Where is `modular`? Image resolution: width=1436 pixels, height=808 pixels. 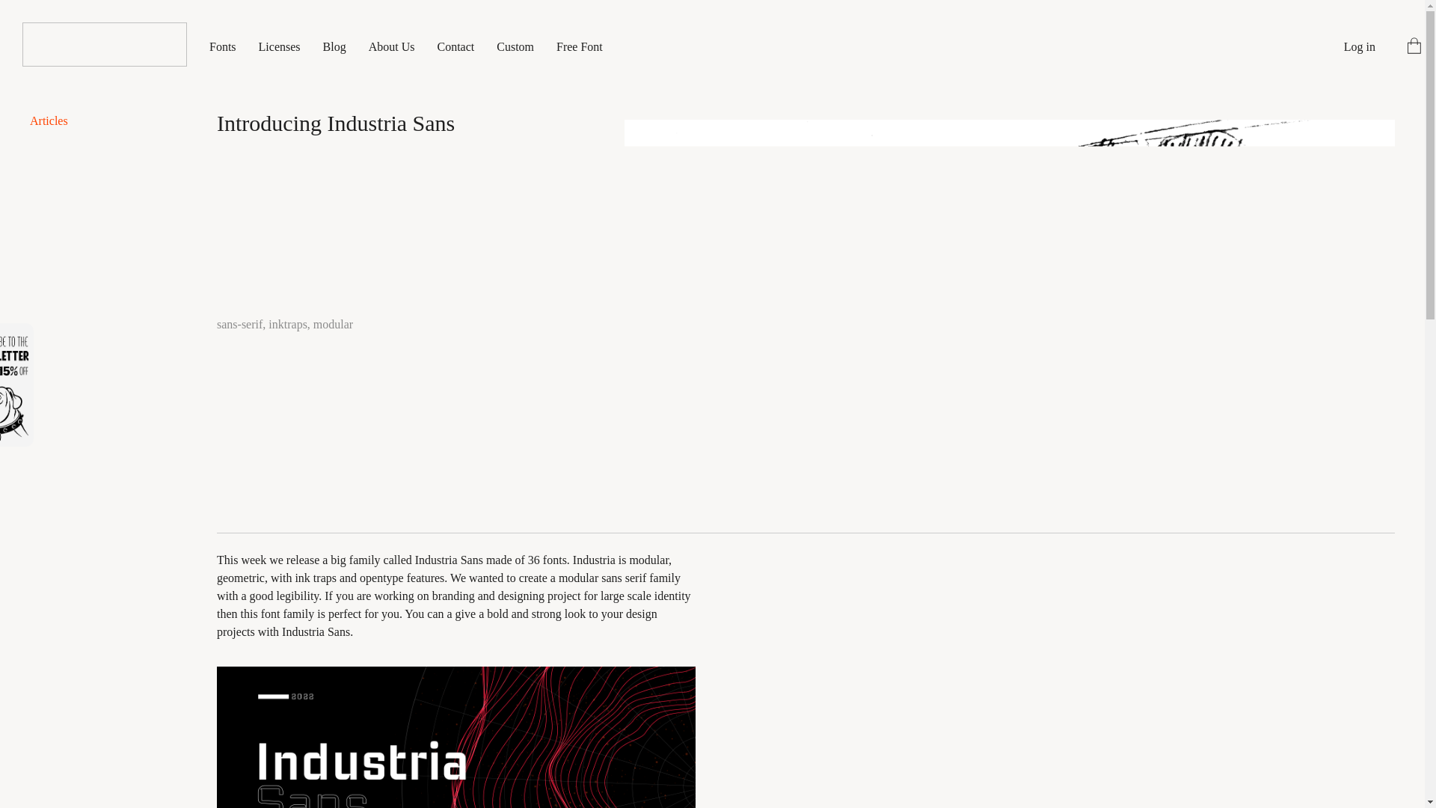 modular is located at coordinates (333, 324).